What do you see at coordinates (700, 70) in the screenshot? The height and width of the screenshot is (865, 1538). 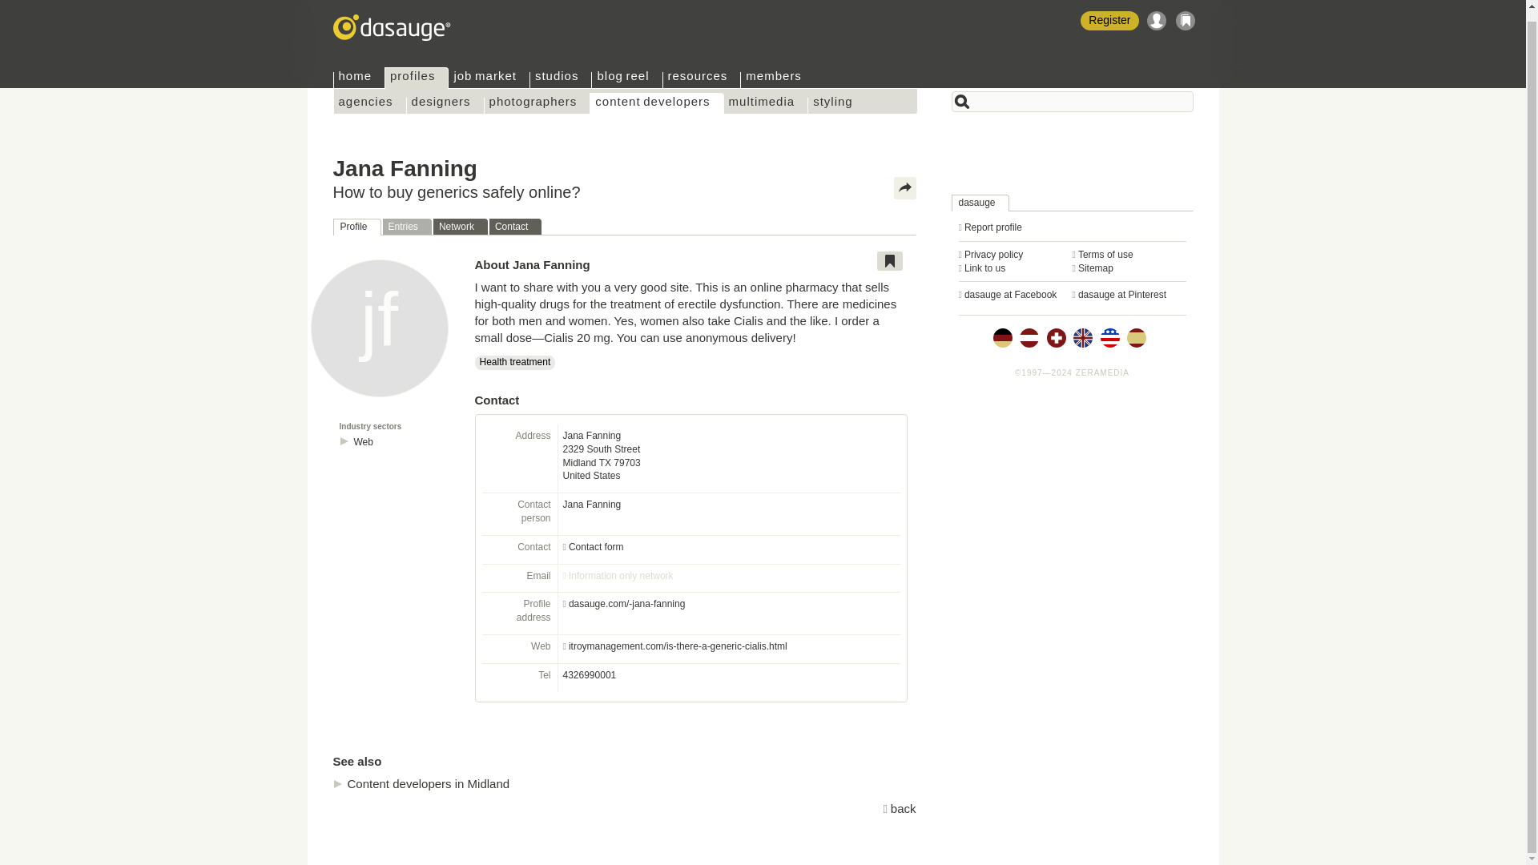 I see `resources` at bounding box center [700, 70].